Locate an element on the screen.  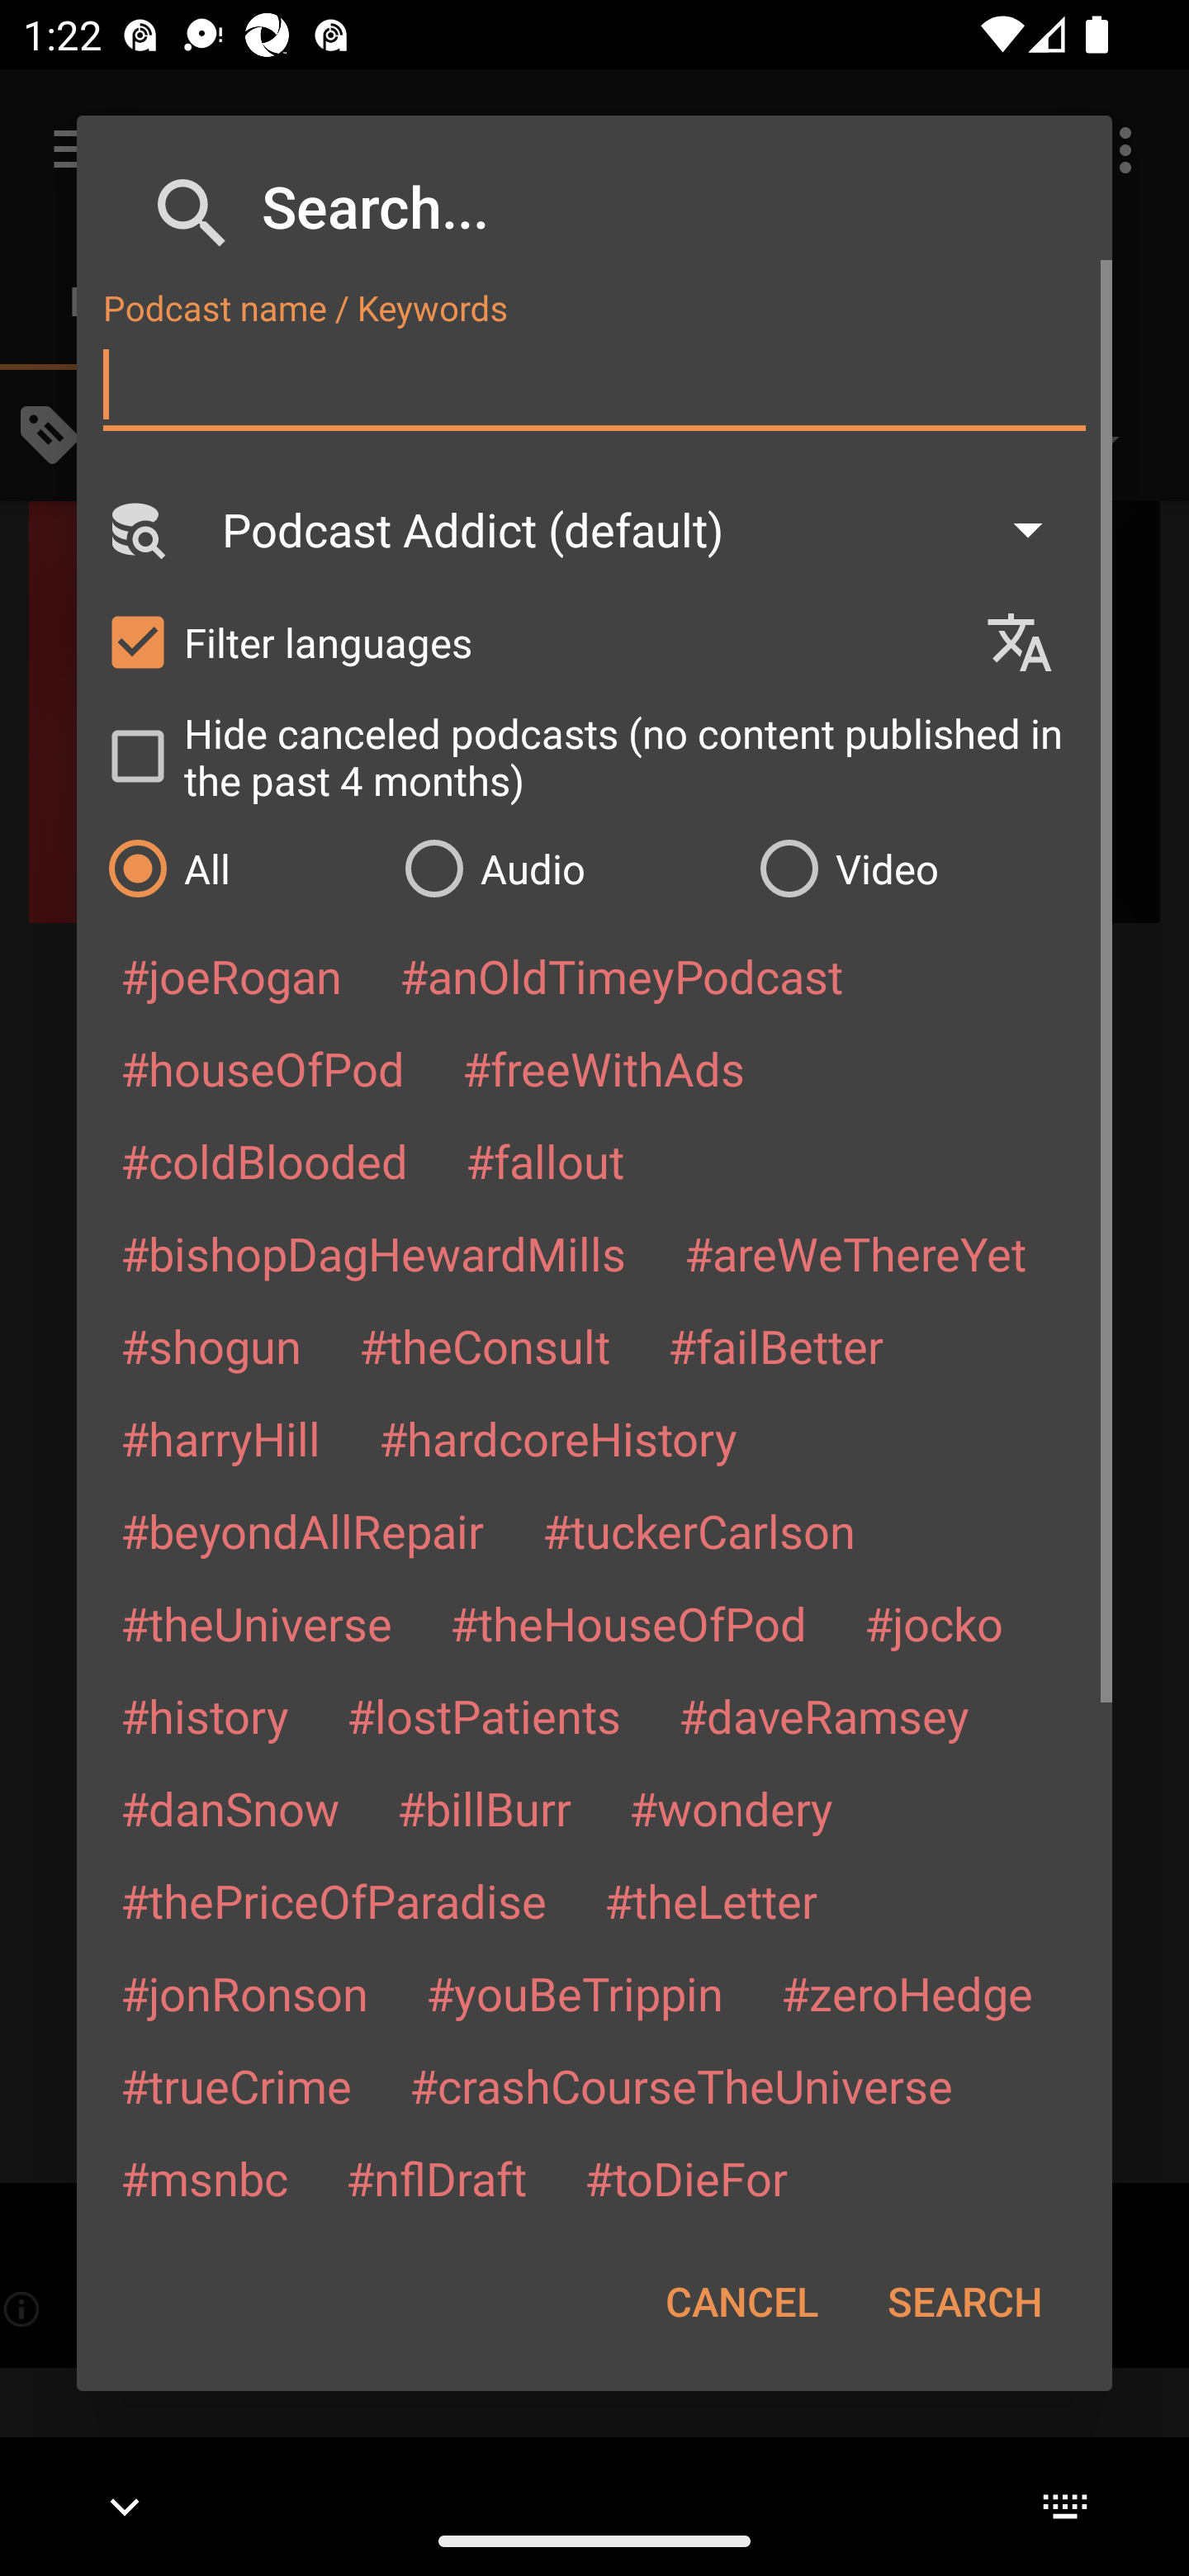
#daveRamsey is located at coordinates (824, 1716).